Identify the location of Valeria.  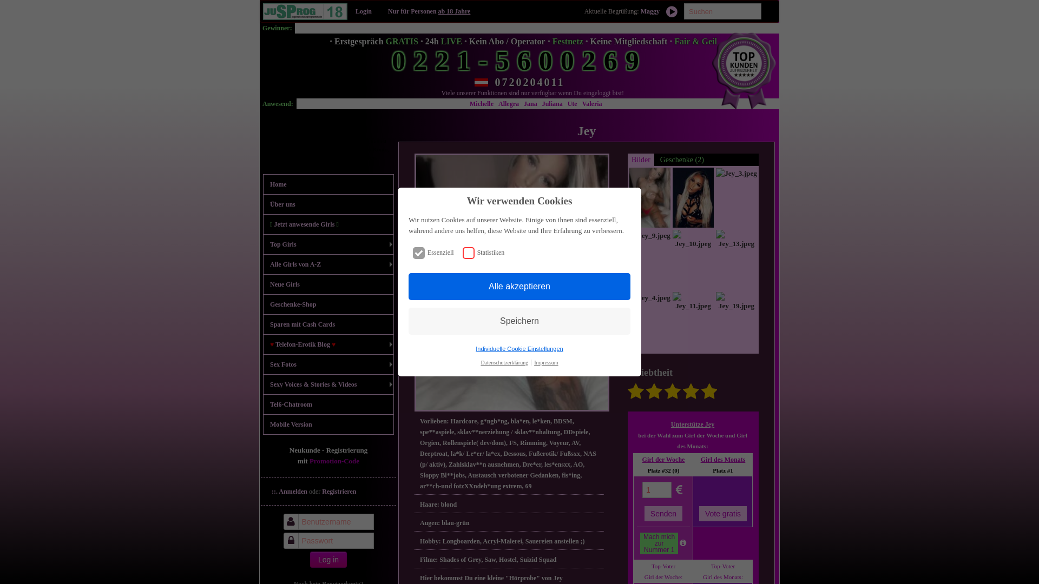
(737, 104).